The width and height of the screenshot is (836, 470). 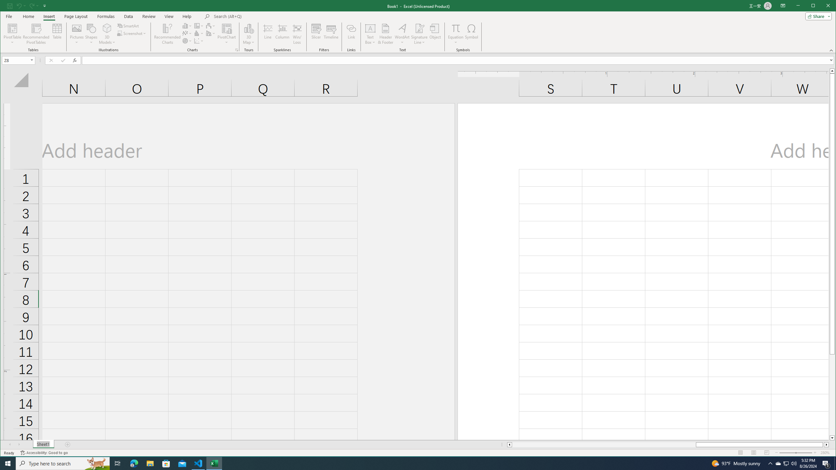 I want to click on Data, so click(x=128, y=16).